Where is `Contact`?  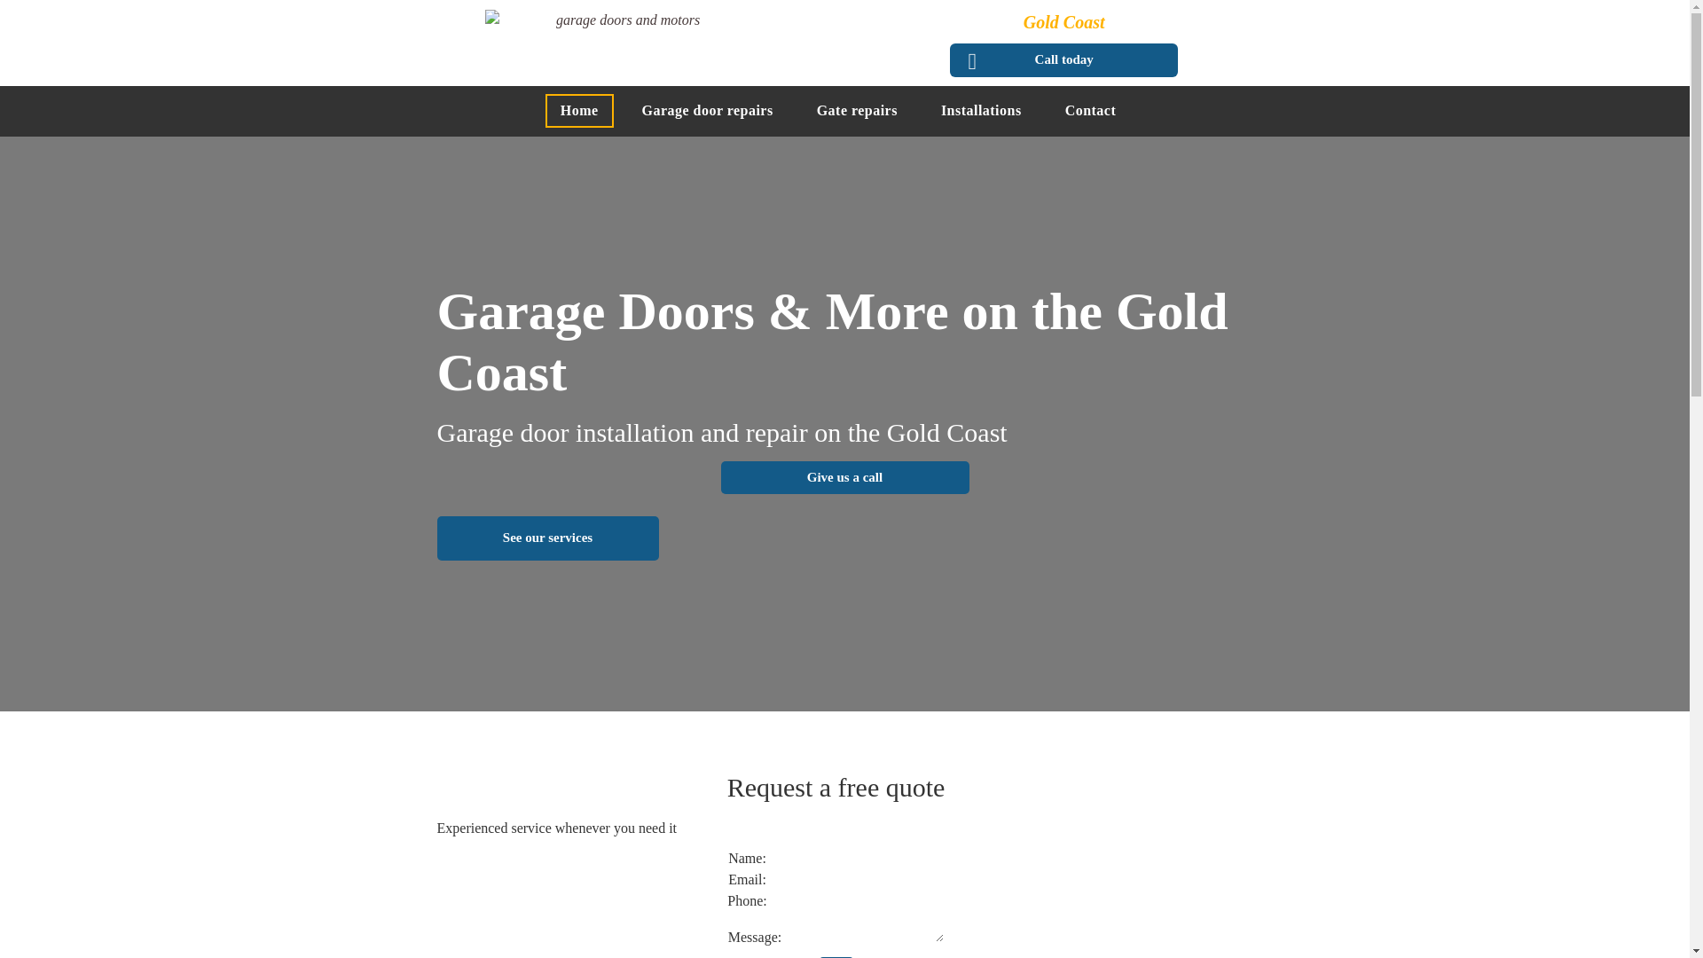
Contact is located at coordinates (1091, 111).